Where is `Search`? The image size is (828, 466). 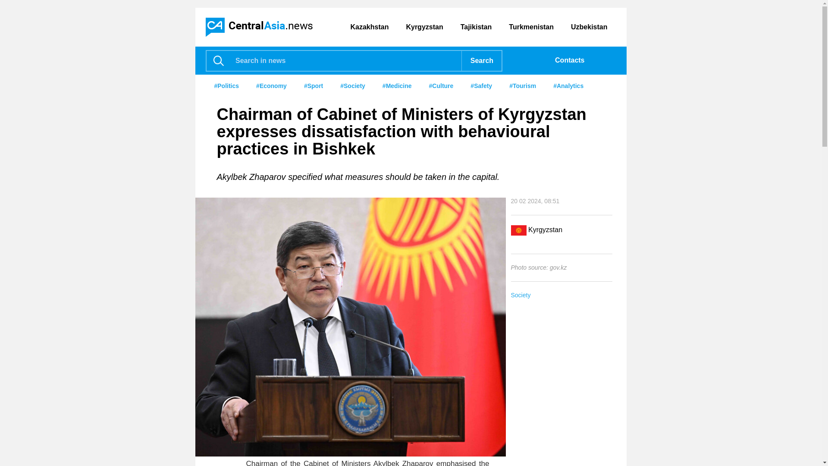 Search is located at coordinates (481, 60).